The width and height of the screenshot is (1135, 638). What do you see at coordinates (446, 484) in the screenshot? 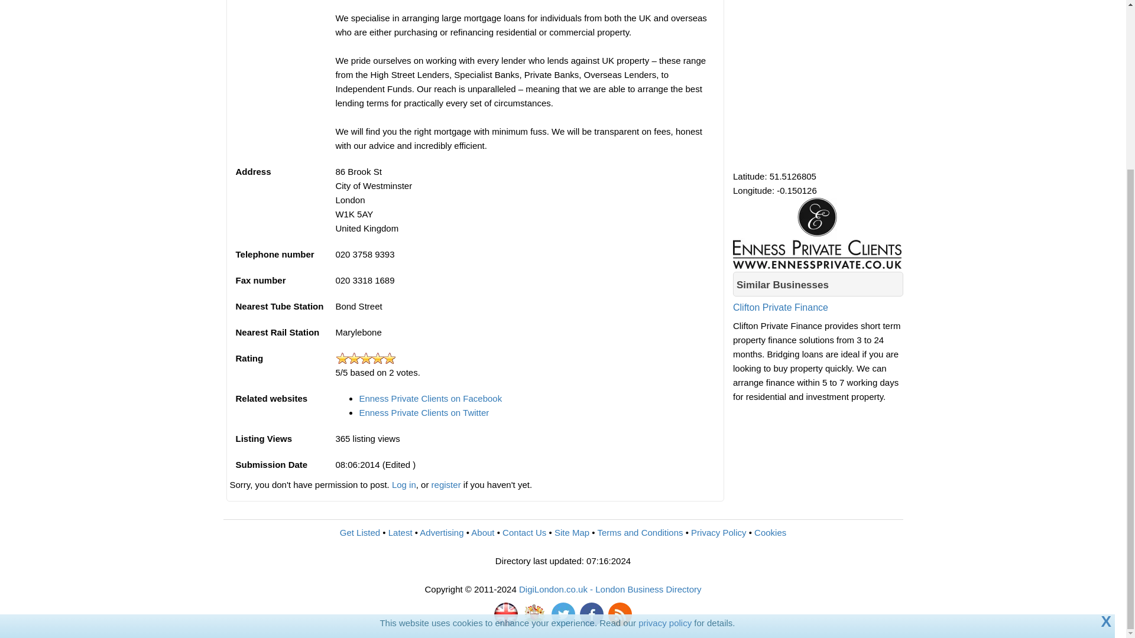
I see `register` at bounding box center [446, 484].